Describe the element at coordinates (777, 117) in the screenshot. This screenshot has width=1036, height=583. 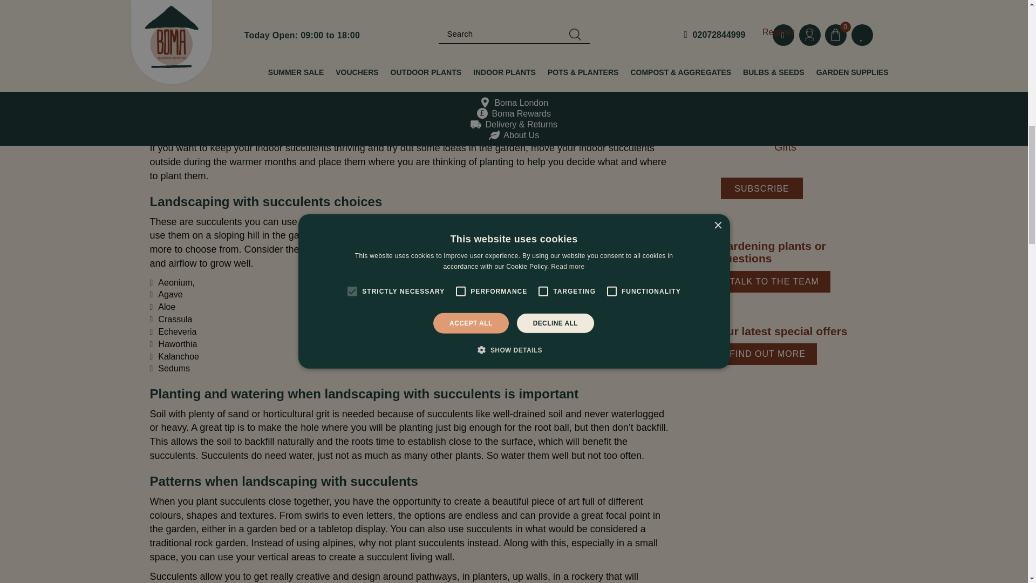
I see `22` at that location.